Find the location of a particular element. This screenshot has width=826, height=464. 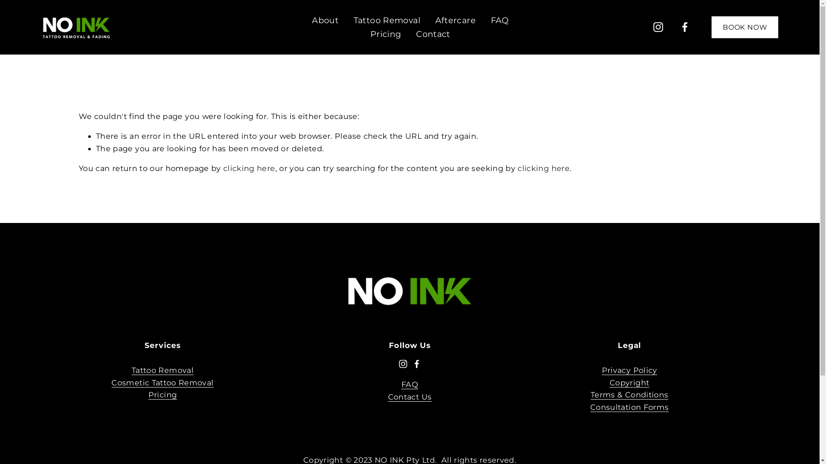

Copyright is located at coordinates (629, 383).